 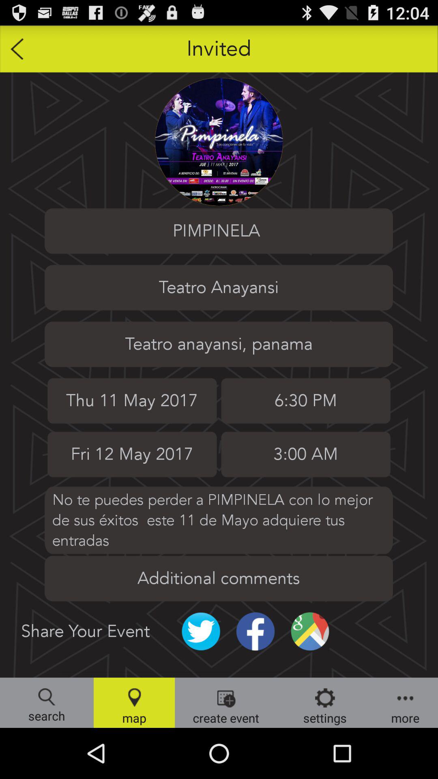 I want to click on select additional comments, so click(x=219, y=579).